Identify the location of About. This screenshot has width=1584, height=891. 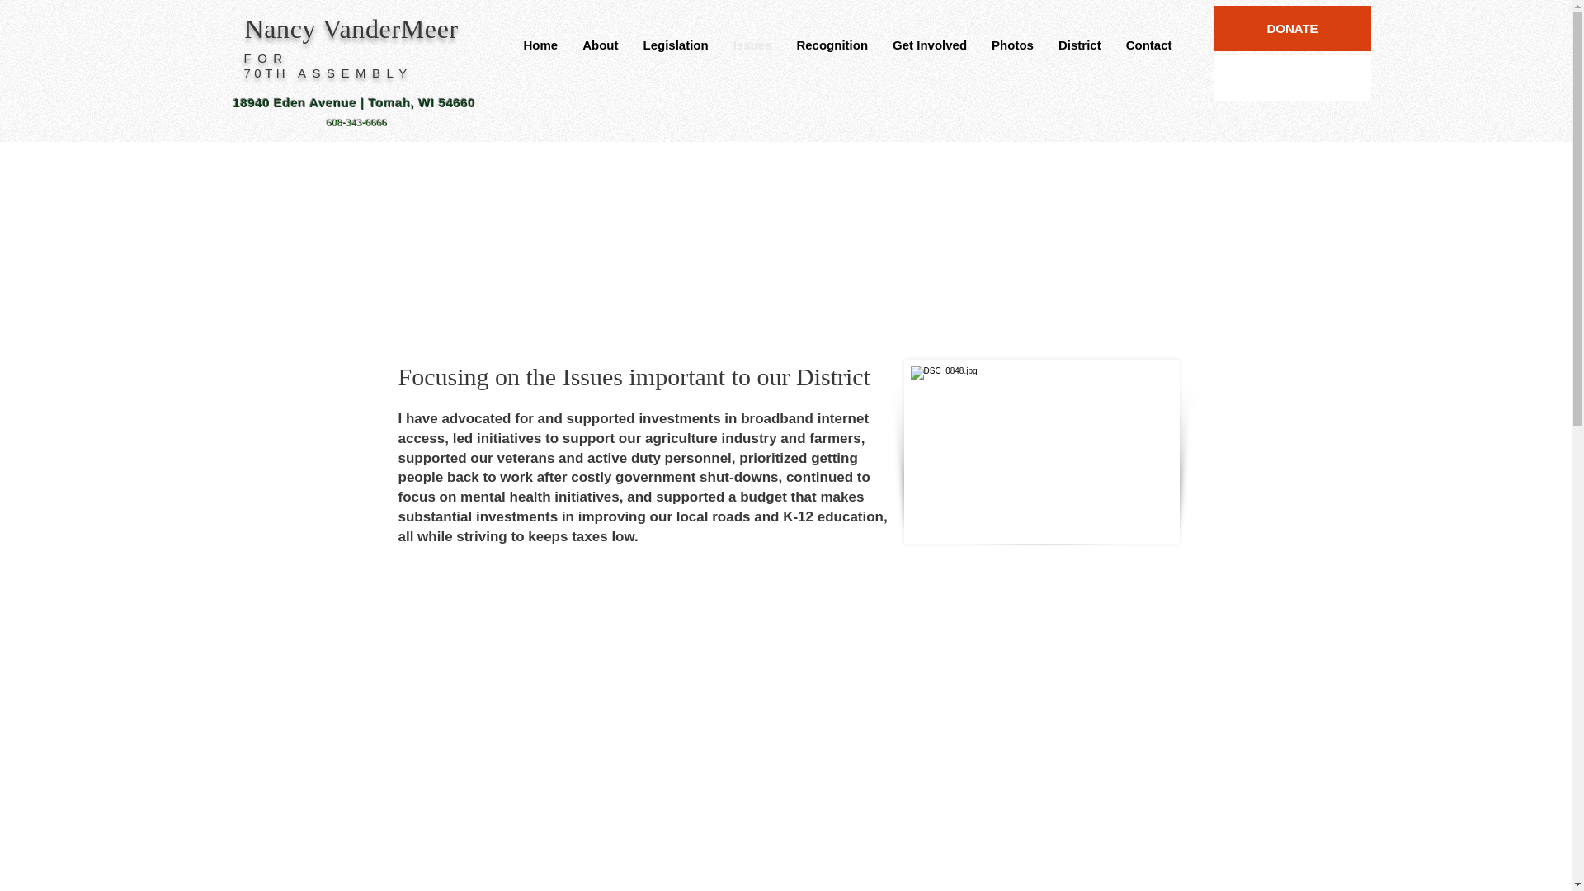
(601, 49).